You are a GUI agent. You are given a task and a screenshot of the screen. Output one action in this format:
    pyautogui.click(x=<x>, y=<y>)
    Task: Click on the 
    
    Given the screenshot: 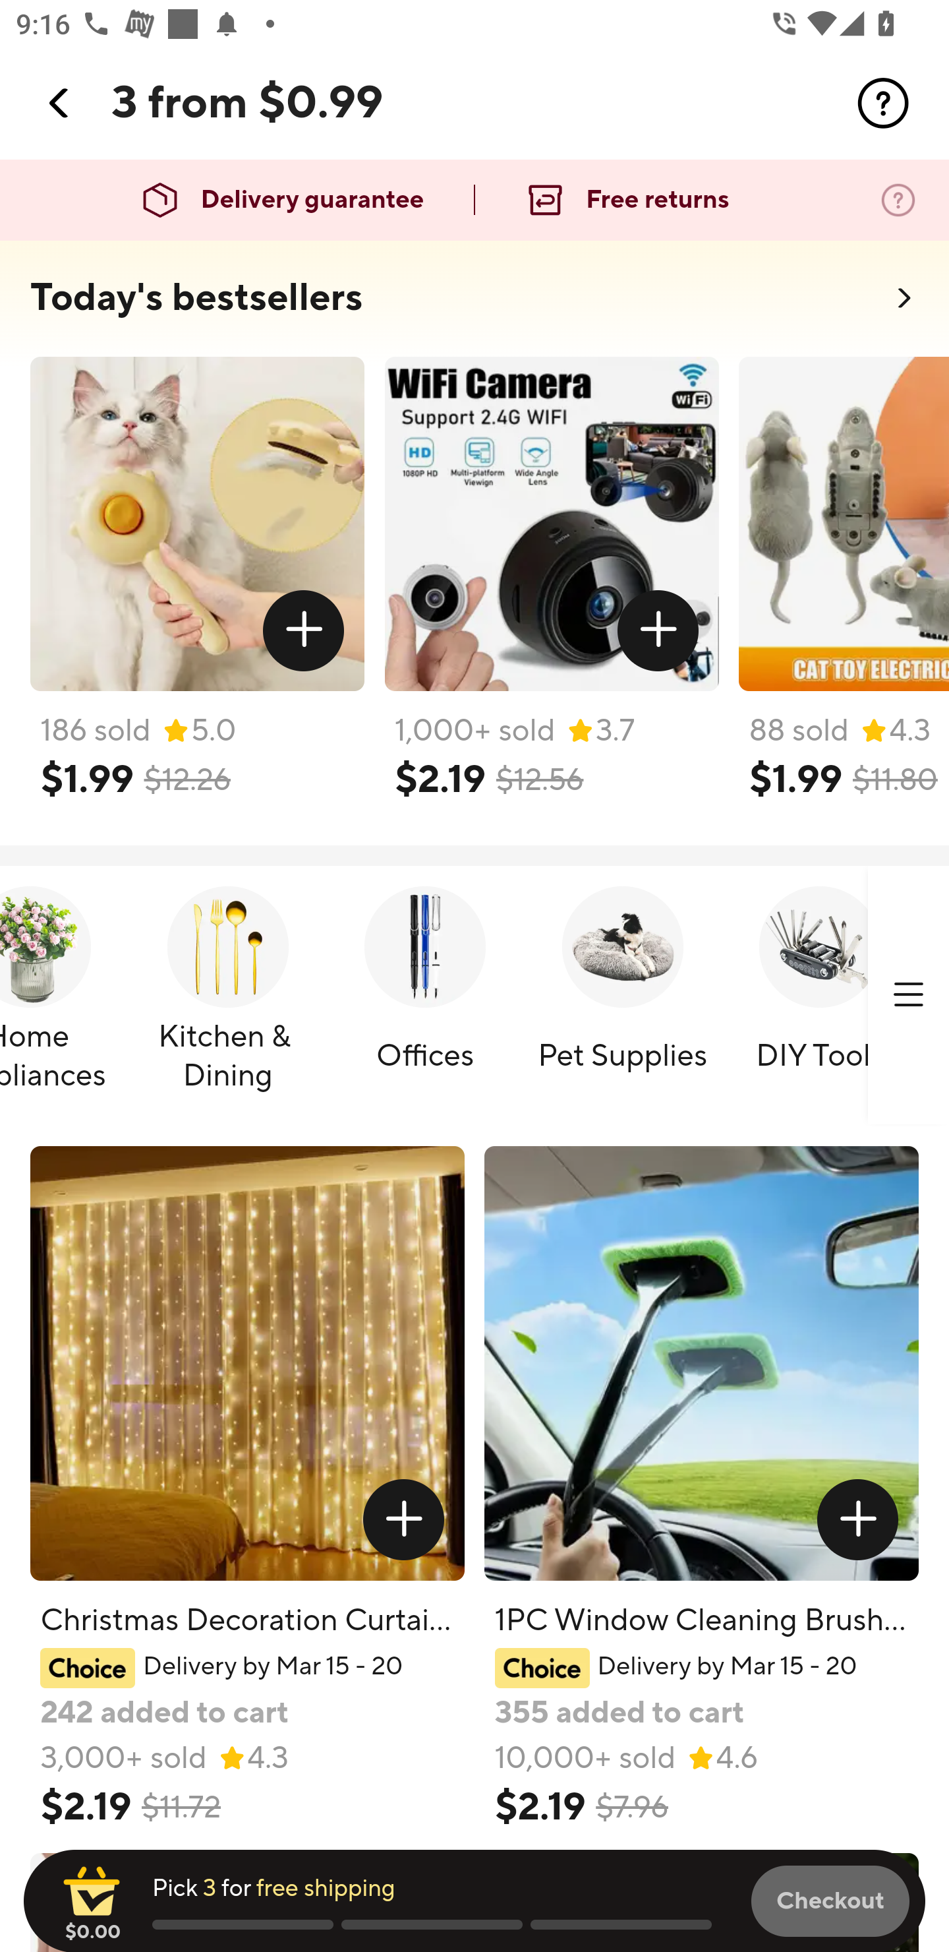 What is the action you would take?
    pyautogui.click(x=858, y=1519)
    